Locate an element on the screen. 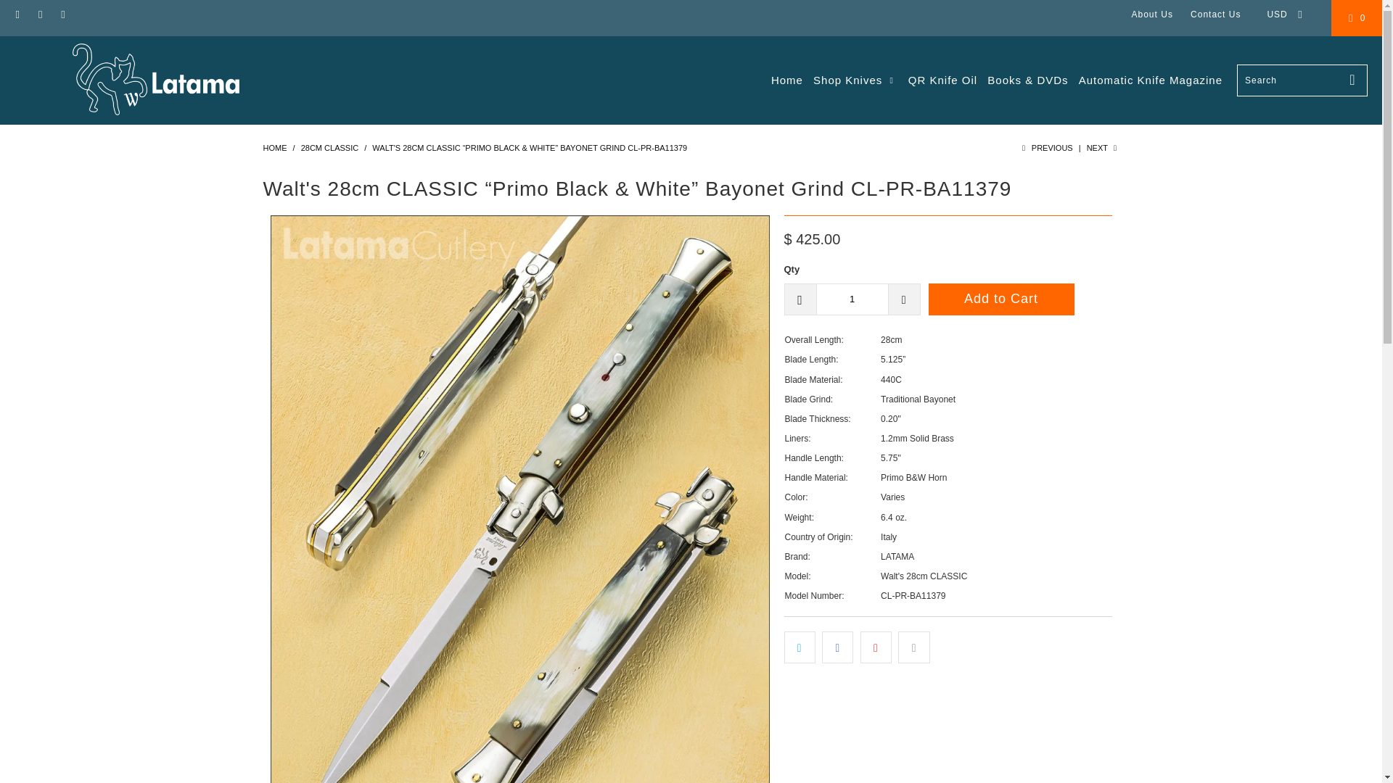 The image size is (1393, 783). LATAMA is located at coordinates (155, 80).